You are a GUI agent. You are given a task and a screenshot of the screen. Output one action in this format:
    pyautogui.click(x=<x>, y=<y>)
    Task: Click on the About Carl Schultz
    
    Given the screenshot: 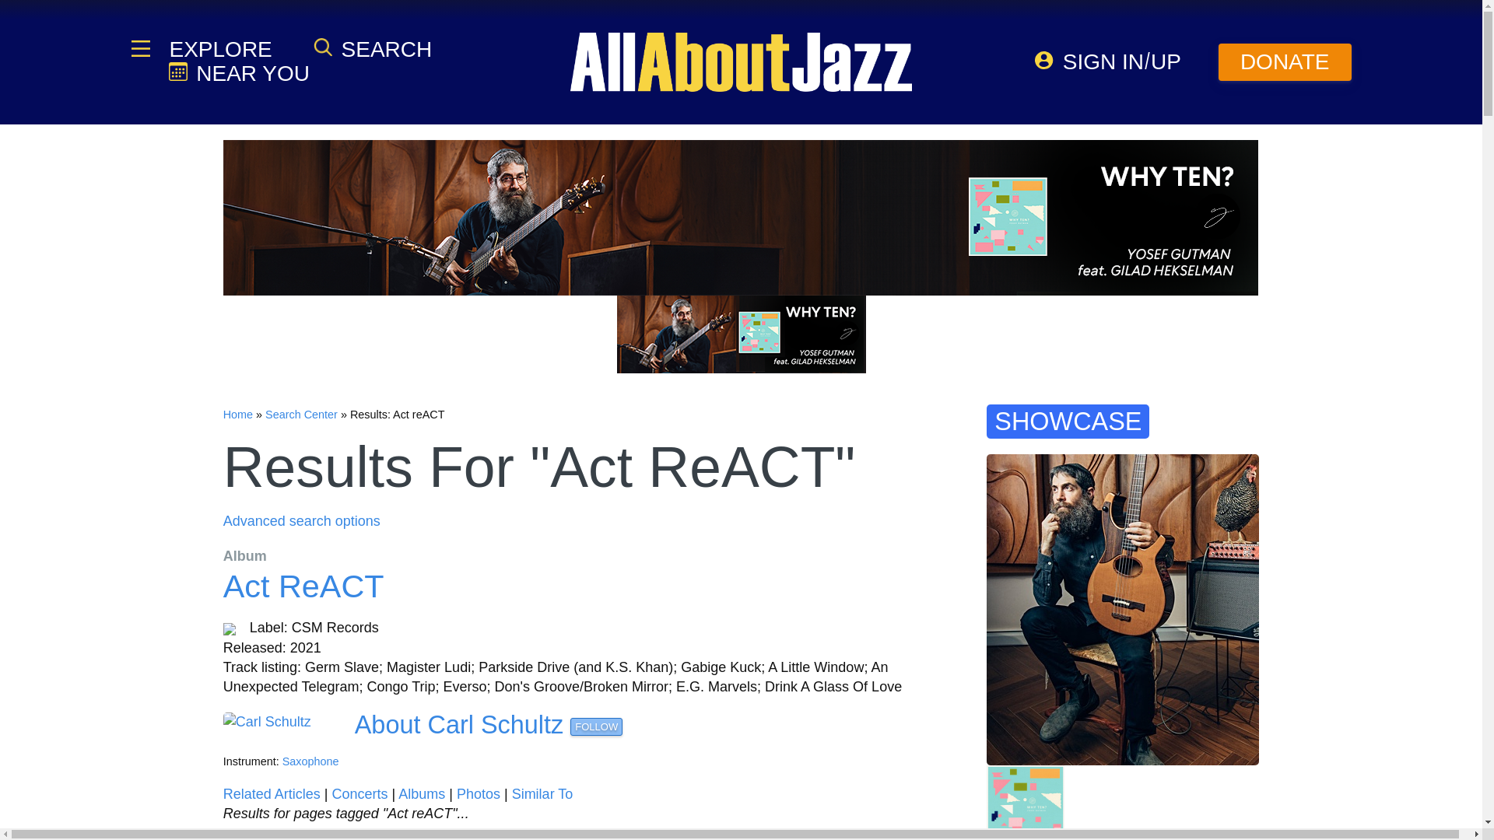 What is the action you would take?
    pyautogui.click(x=459, y=725)
    